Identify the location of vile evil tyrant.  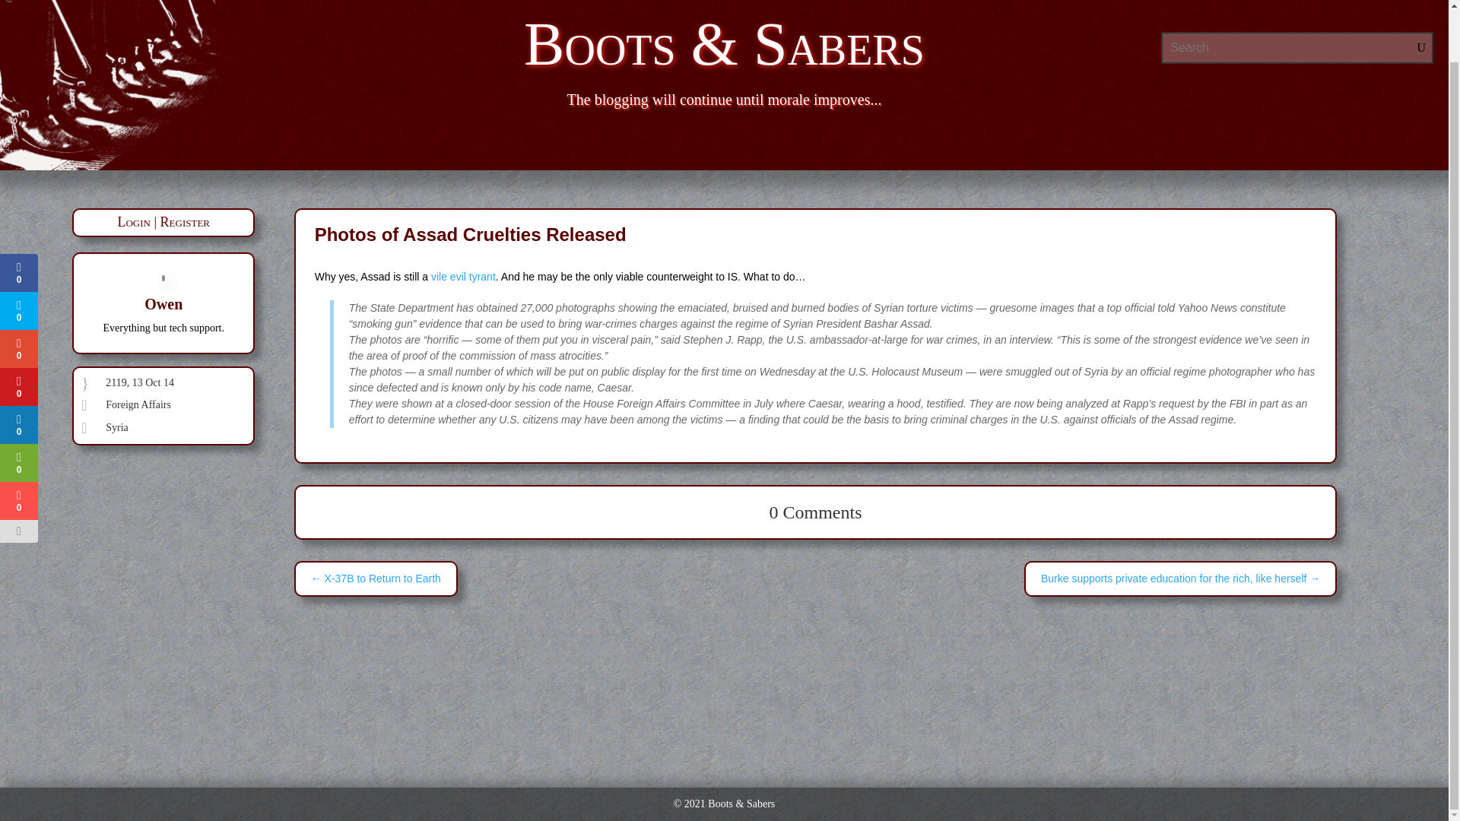
(463, 277).